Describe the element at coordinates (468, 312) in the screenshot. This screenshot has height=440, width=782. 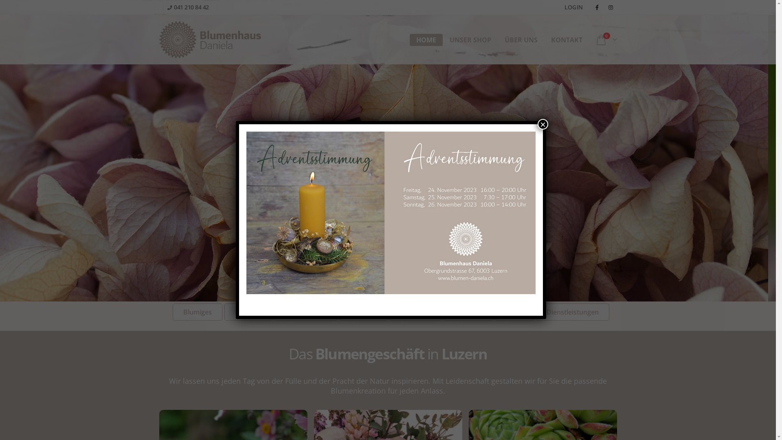
I see `Abschied` at that location.